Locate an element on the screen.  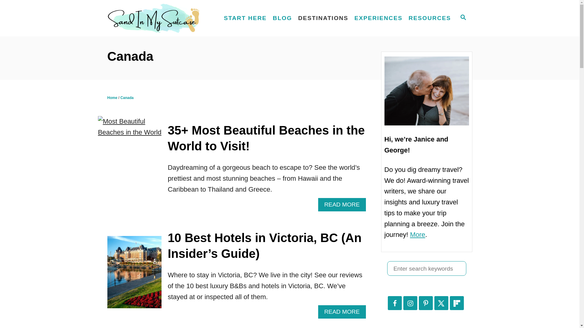
Follow on Facebook is located at coordinates (395, 303).